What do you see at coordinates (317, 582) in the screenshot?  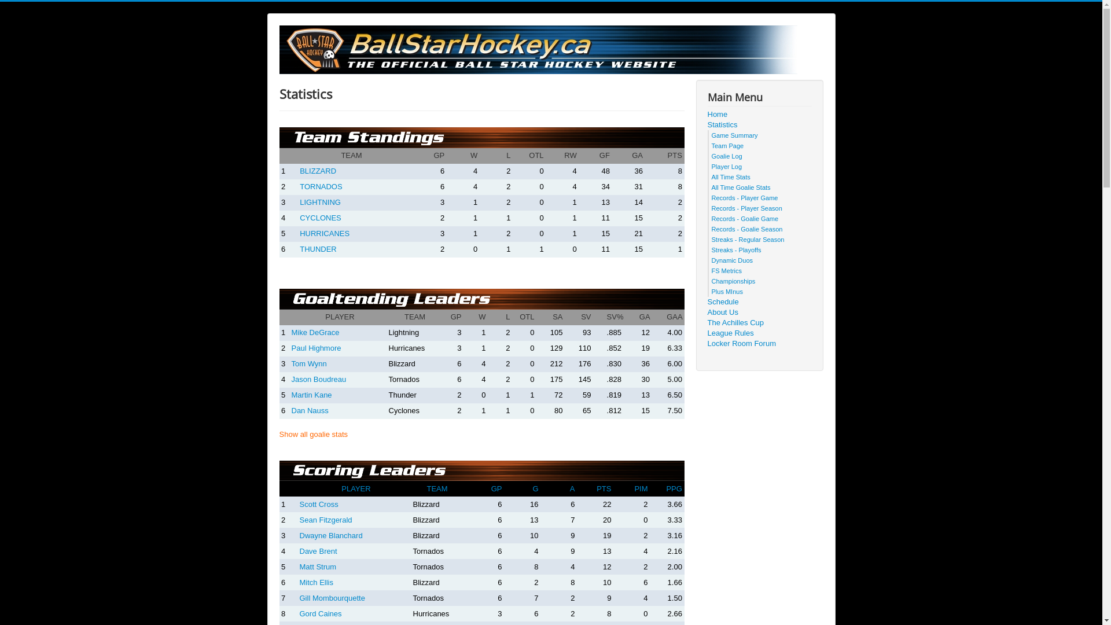 I see `Mitch Ellis` at bounding box center [317, 582].